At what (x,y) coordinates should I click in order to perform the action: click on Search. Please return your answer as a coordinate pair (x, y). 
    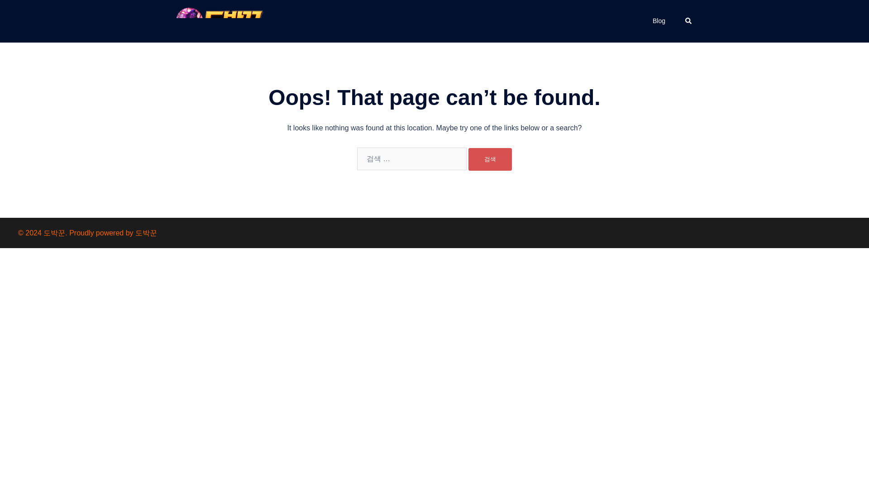
    Looking at the image, I should click on (689, 21).